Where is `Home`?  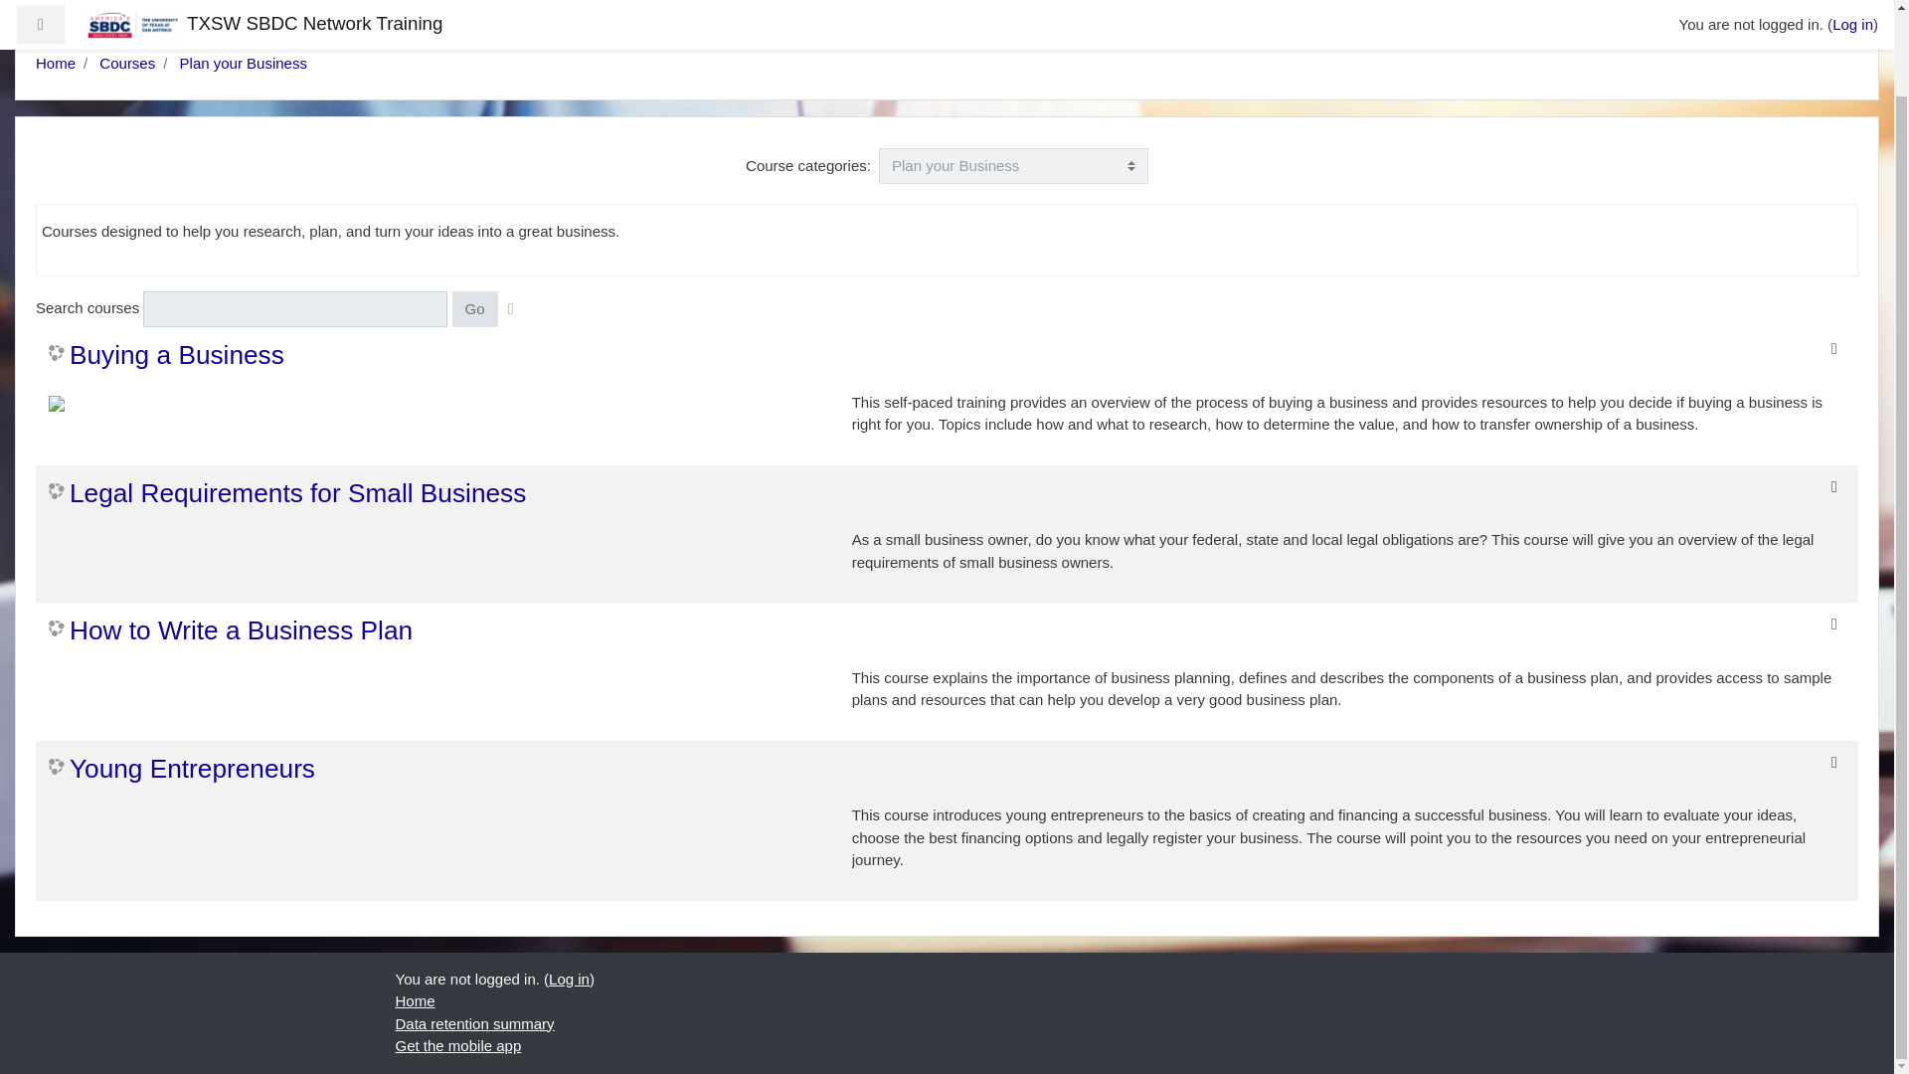 Home is located at coordinates (56, 64).